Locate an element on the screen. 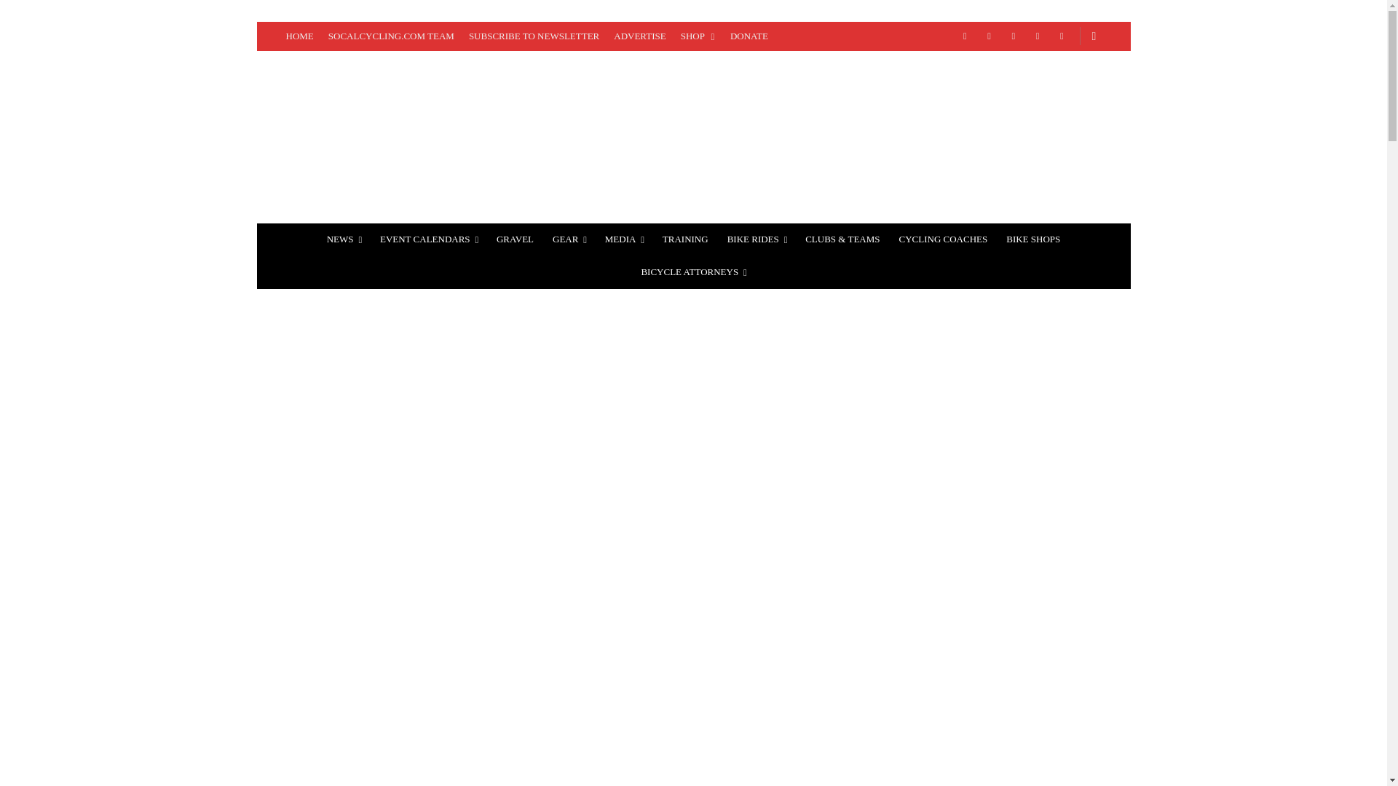 This screenshot has width=1398, height=786. SUBSCRIBE TO NEWSLETTER is located at coordinates (534, 36).